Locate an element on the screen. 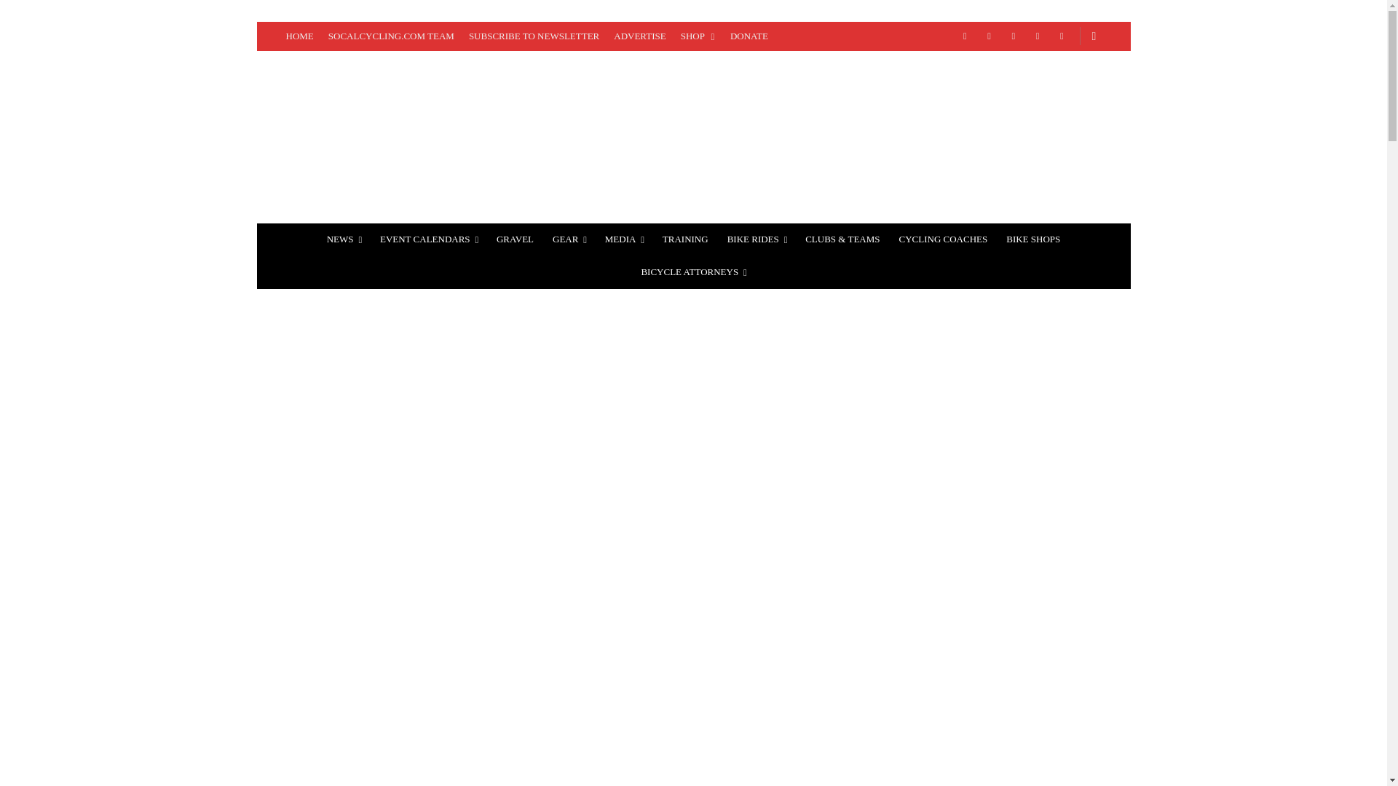 This screenshot has width=1398, height=786. SUBSCRIBE TO NEWSLETTER is located at coordinates (534, 36).